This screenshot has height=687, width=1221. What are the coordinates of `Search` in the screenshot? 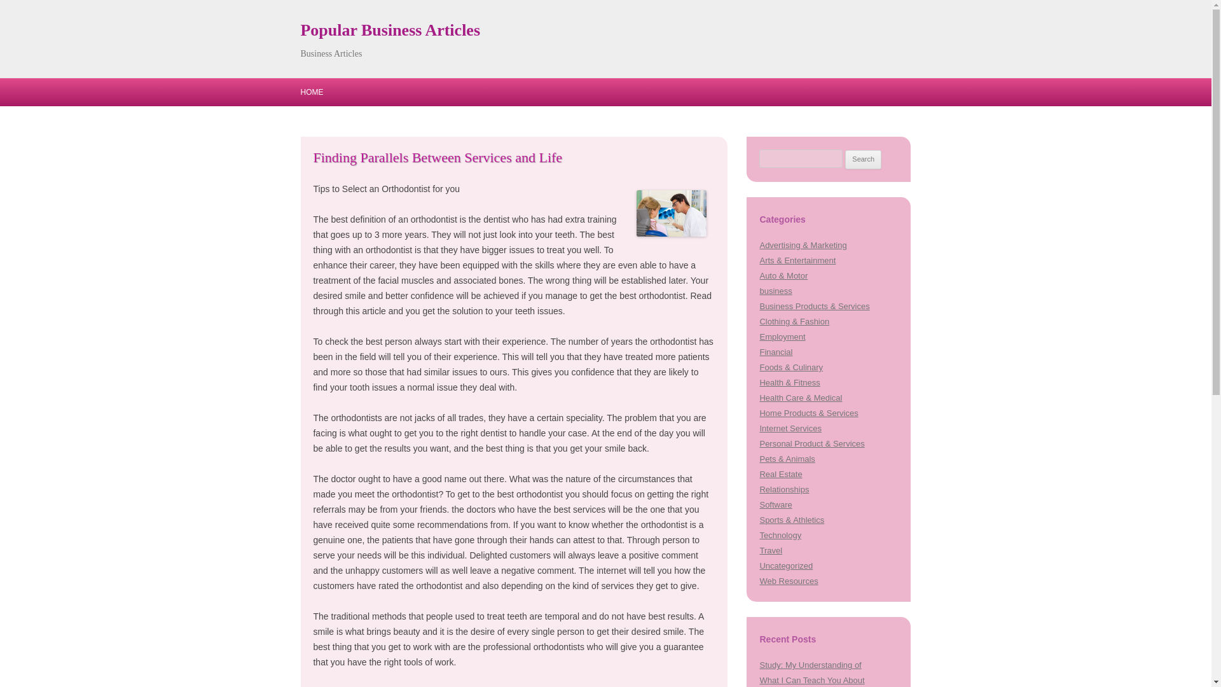 It's located at (863, 159).